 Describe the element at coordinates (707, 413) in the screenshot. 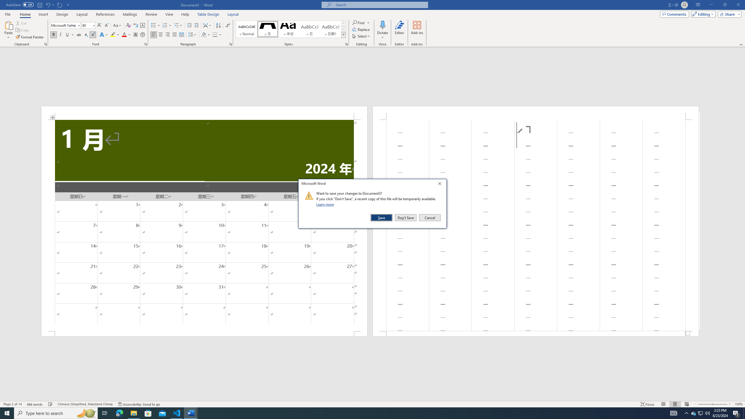

I see `Q2790: 100%` at that location.